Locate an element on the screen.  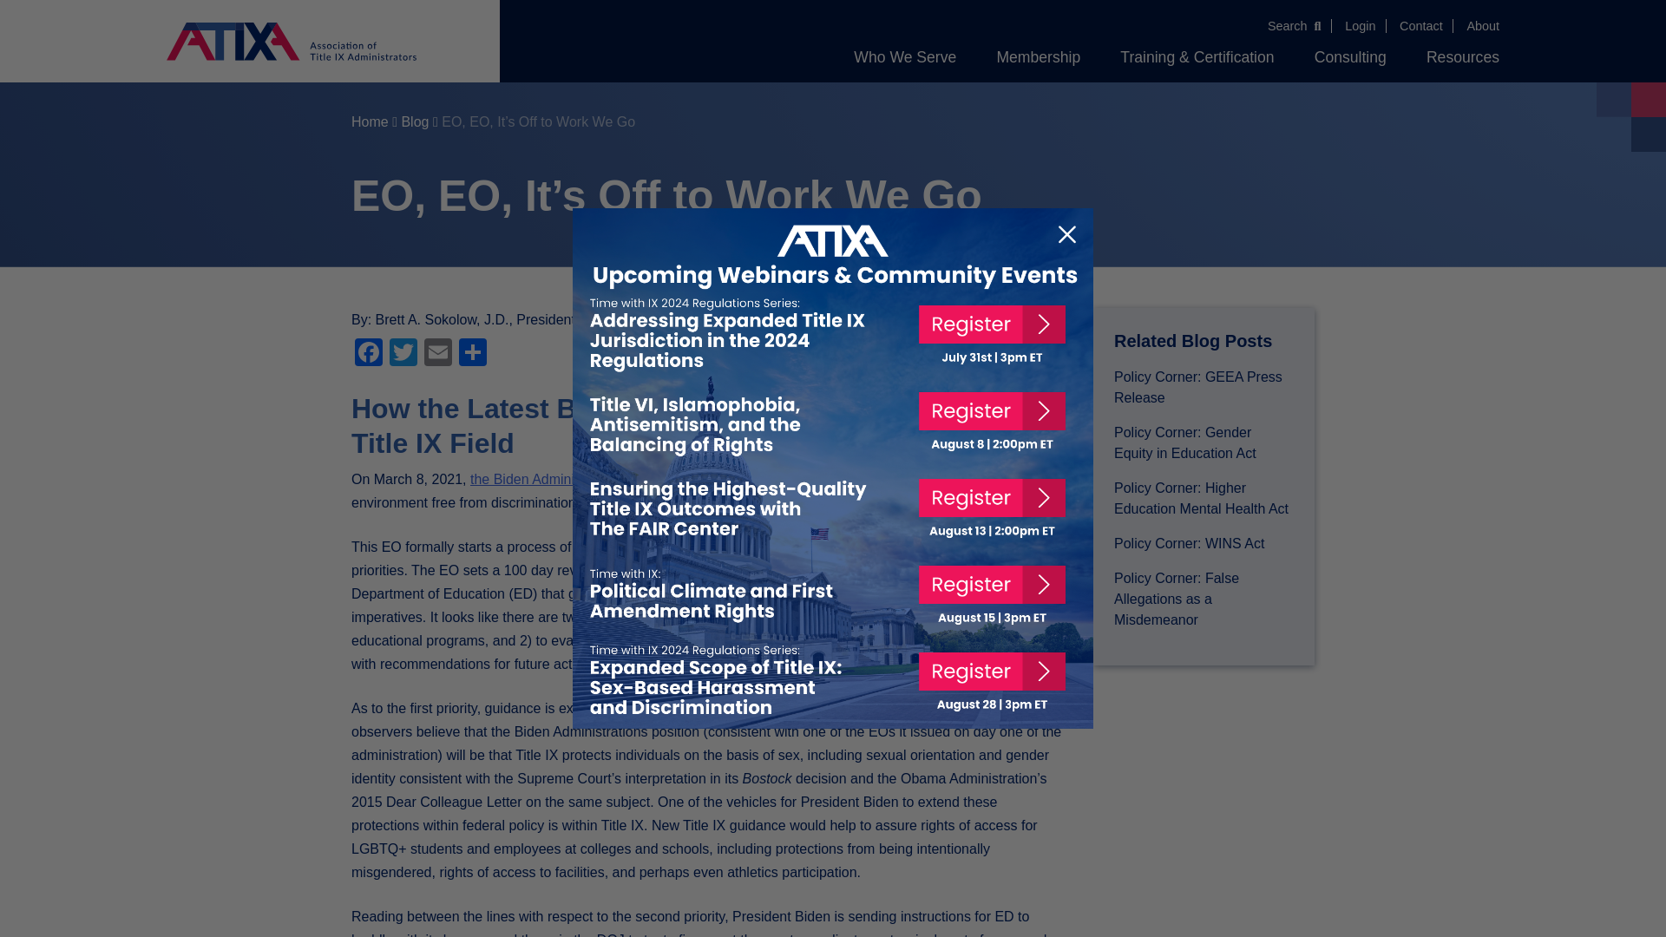
Who We Serve is located at coordinates (904, 56).